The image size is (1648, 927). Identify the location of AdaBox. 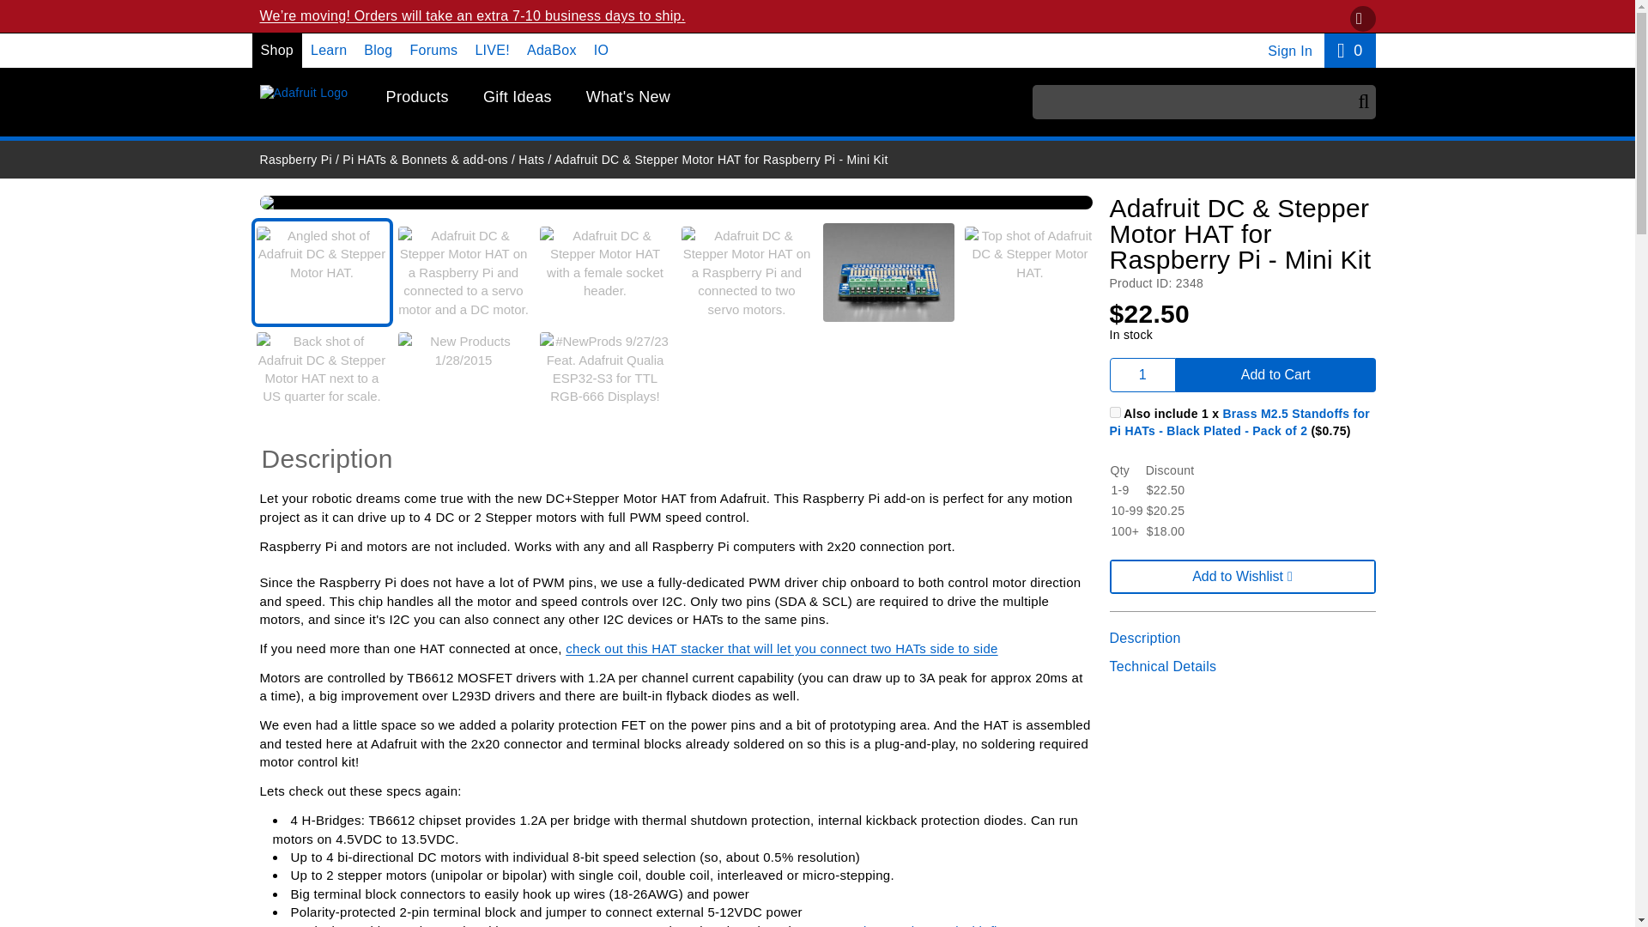
(552, 50).